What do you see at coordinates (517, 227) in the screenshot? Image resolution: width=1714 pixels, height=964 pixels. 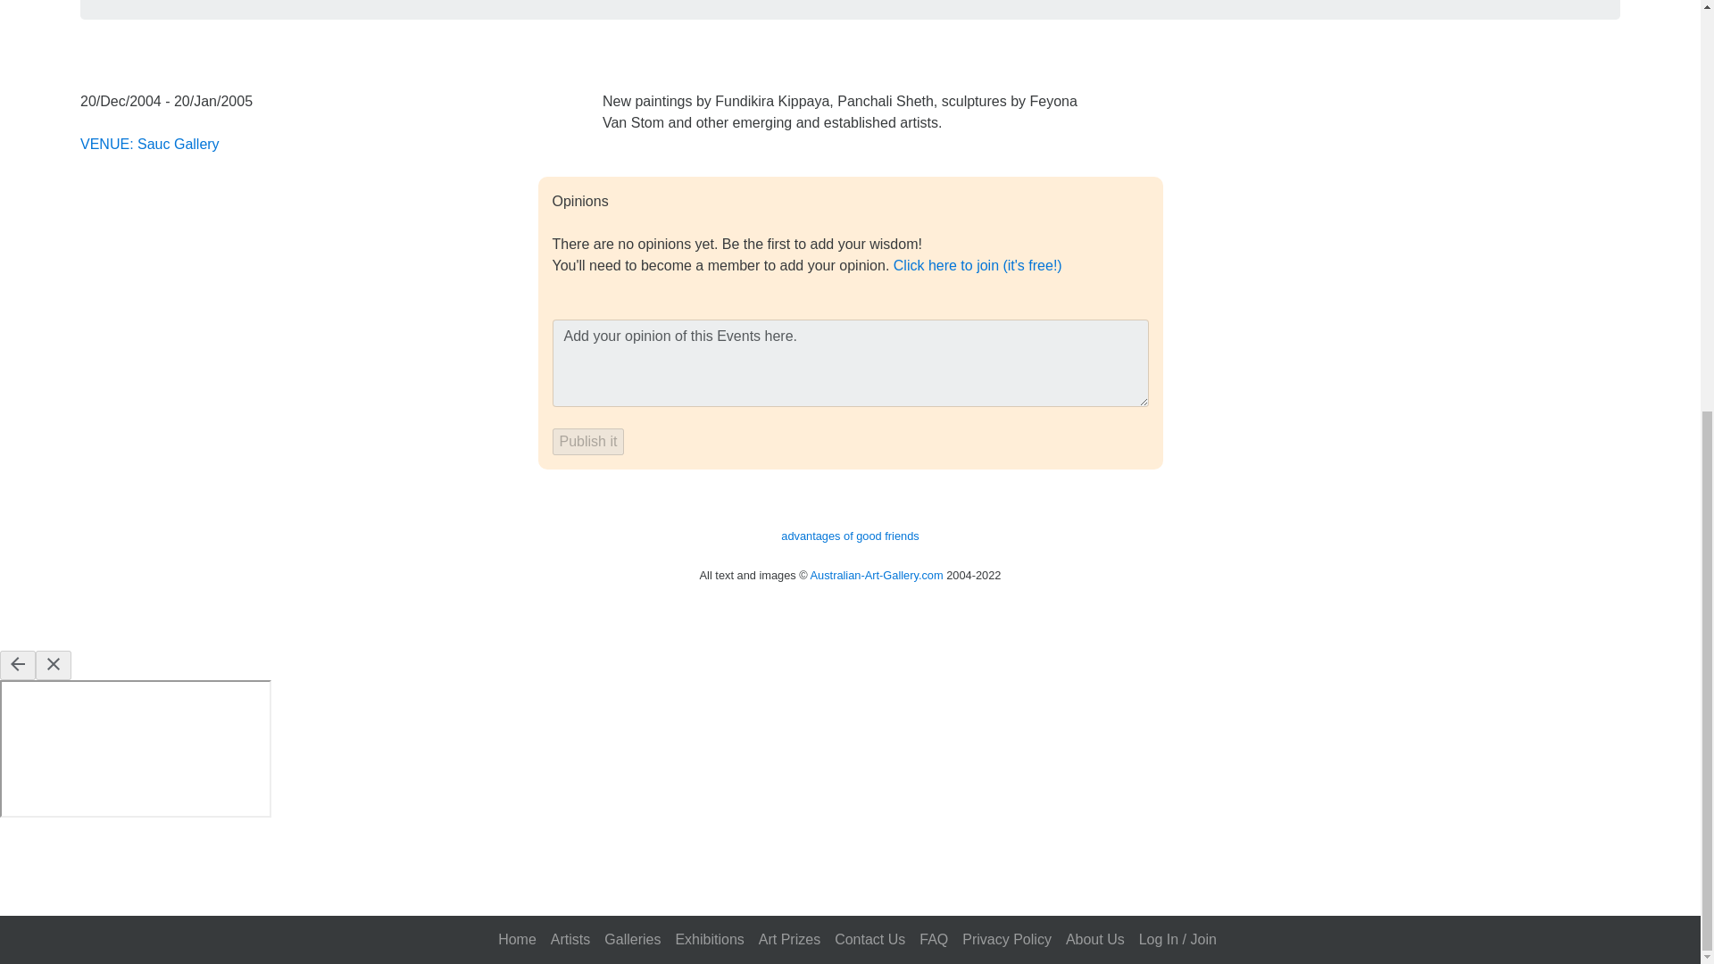 I see `Introduction` at bounding box center [517, 227].